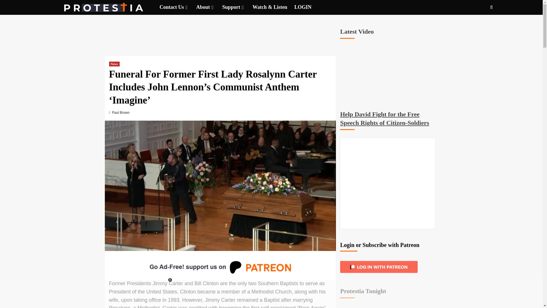 The image size is (547, 308). Describe the element at coordinates (178, 7) in the screenshot. I see `Contact Us` at that location.